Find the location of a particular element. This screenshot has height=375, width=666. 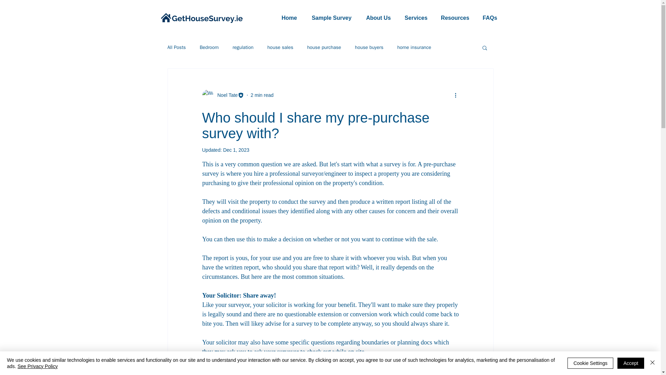

2 min read is located at coordinates (262, 95).